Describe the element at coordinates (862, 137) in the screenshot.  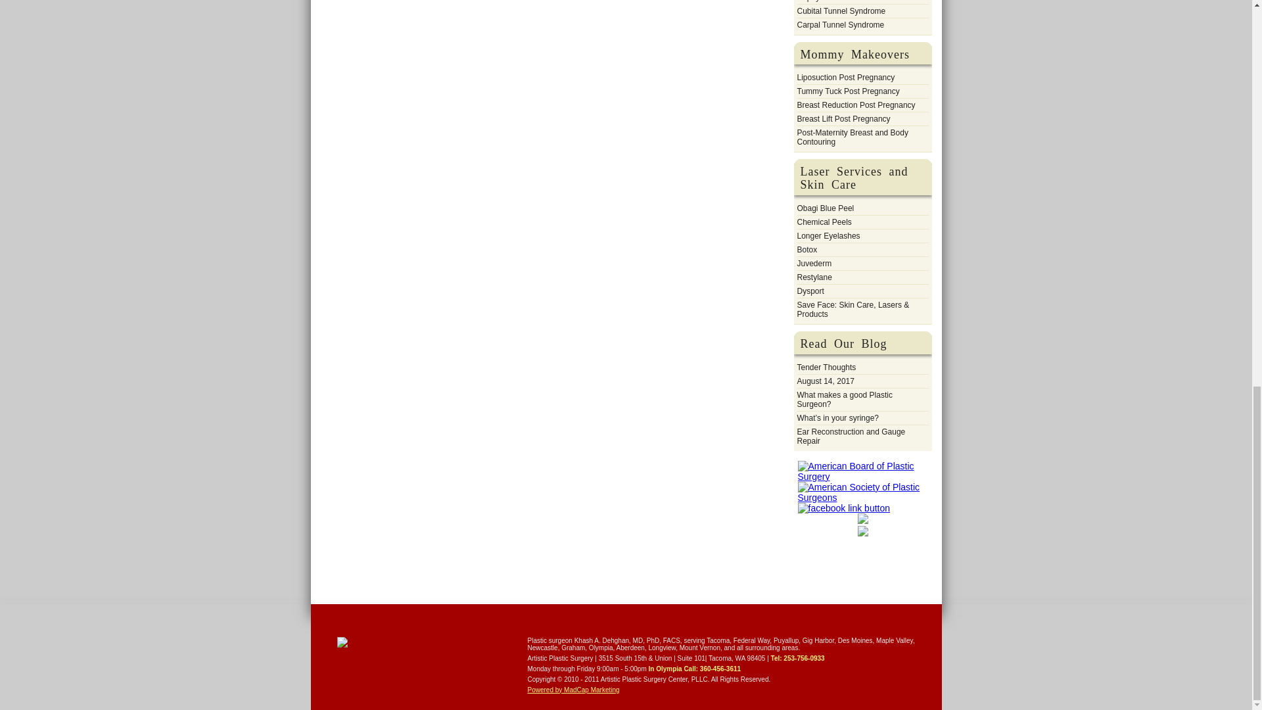
I see `Post-Maternity Breast and Body Contouring` at that location.